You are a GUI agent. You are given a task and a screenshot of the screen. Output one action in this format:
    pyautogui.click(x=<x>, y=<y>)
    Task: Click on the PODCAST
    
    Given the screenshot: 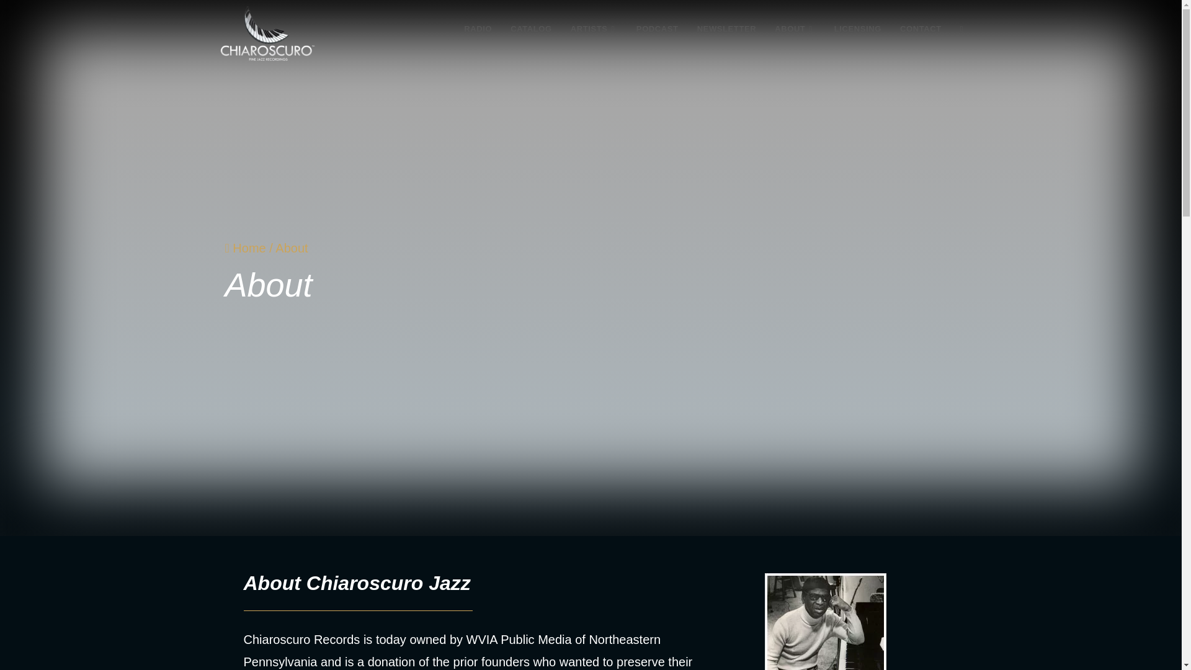 What is the action you would take?
    pyautogui.click(x=658, y=29)
    